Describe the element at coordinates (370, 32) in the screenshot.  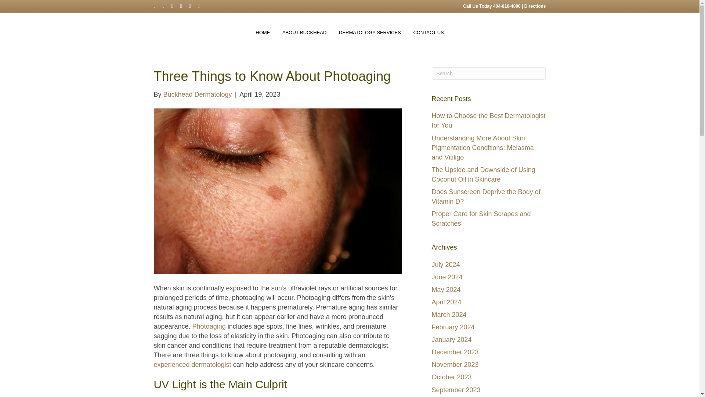
I see `DERMATOLOGY SERVICES` at that location.